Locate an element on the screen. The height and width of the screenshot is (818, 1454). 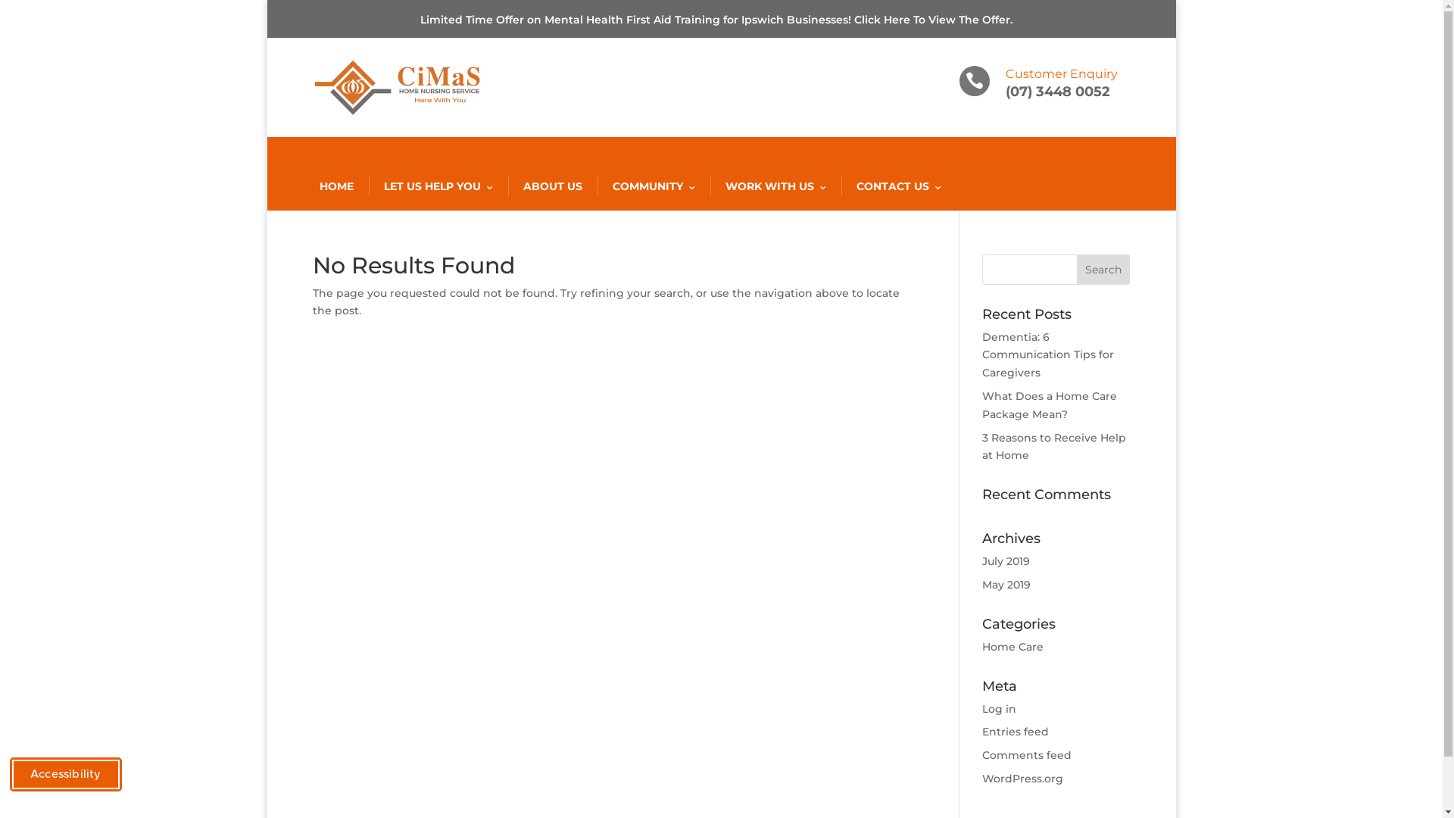
WORK WITH US is located at coordinates (775, 186).